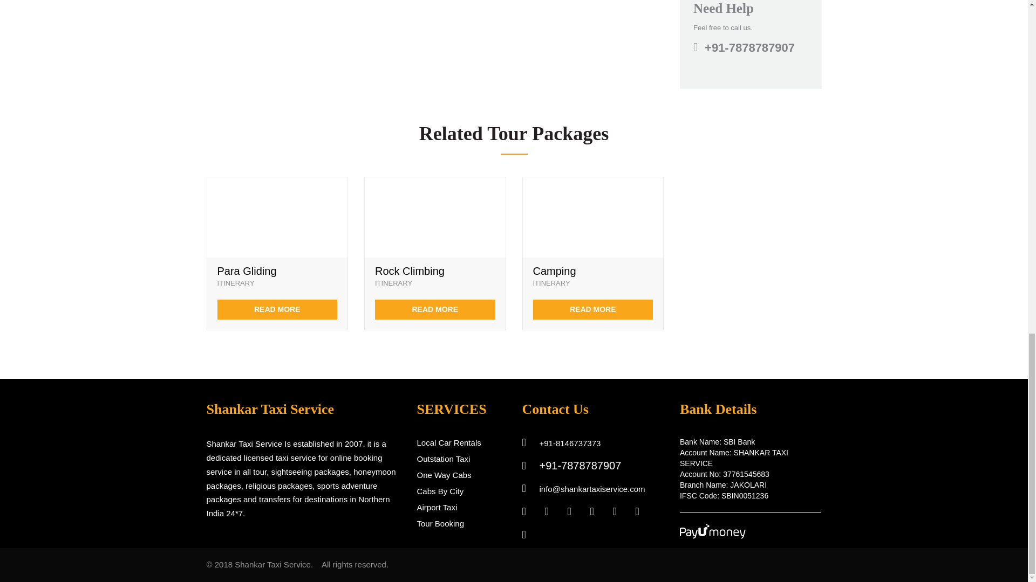 This screenshot has width=1036, height=582. I want to click on PayUmoney logo, so click(712, 531).